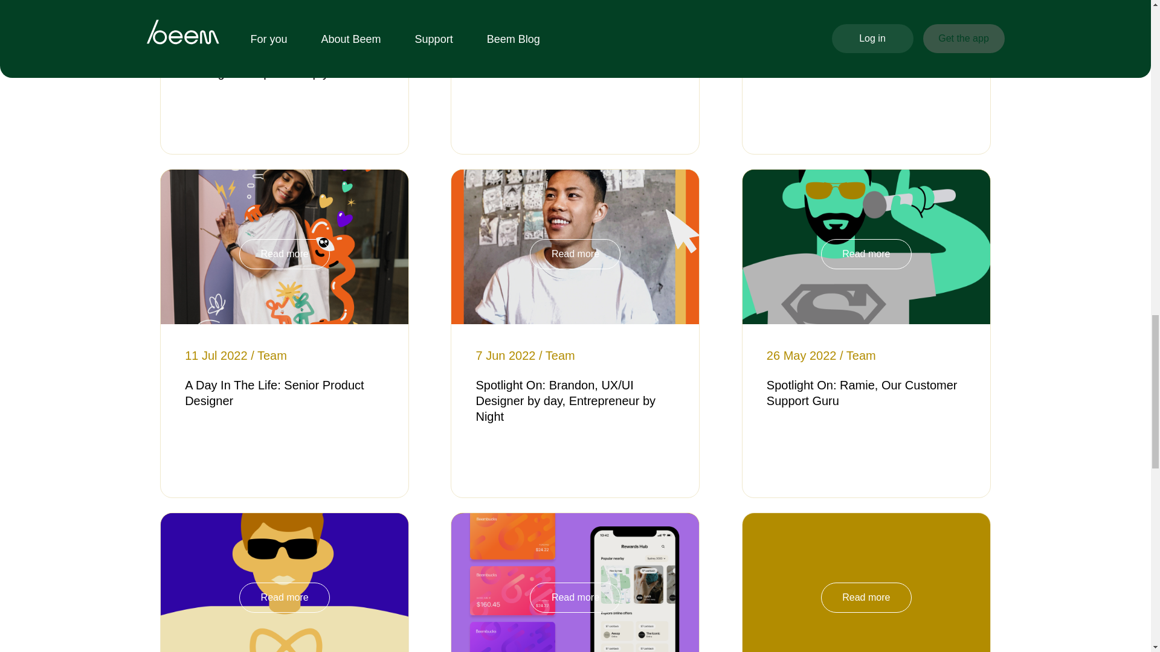 The width and height of the screenshot is (1160, 652). Describe the element at coordinates (866, 598) in the screenshot. I see `Read more` at that location.